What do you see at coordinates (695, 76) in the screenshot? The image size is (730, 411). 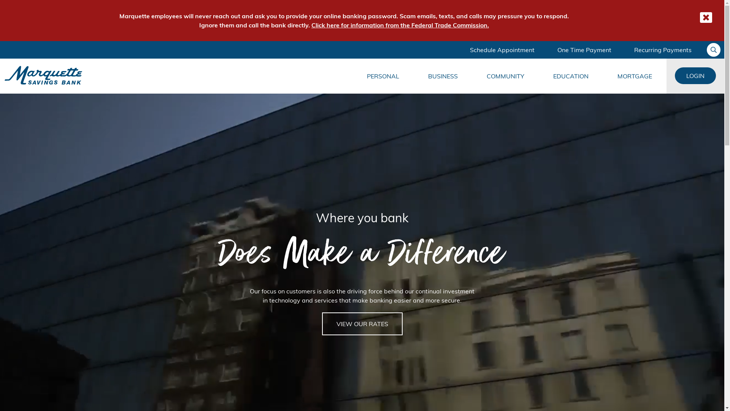 I see `LOGIN` at bounding box center [695, 76].